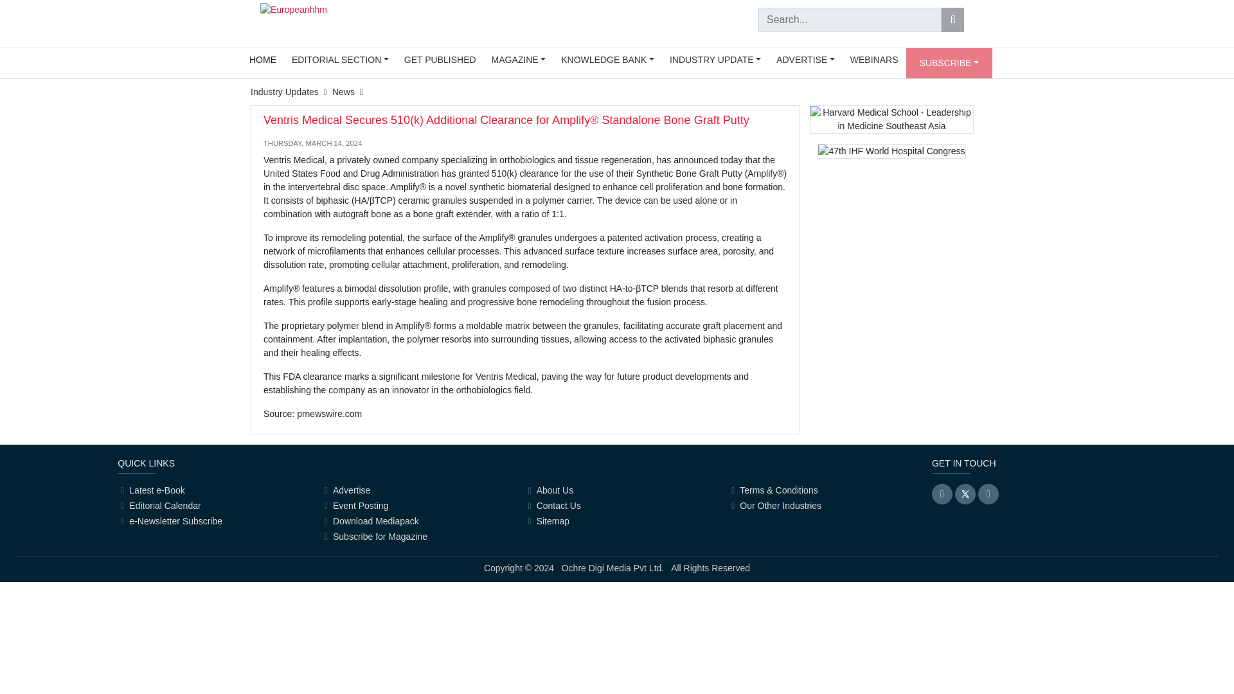 The image size is (1234, 694). What do you see at coordinates (806, 60) in the screenshot?
I see `ADVERTISE` at bounding box center [806, 60].